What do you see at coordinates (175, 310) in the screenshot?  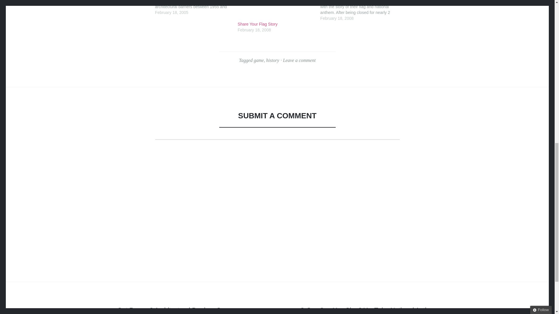 I see `Got Ramps? Architectural Barriers Game` at bounding box center [175, 310].